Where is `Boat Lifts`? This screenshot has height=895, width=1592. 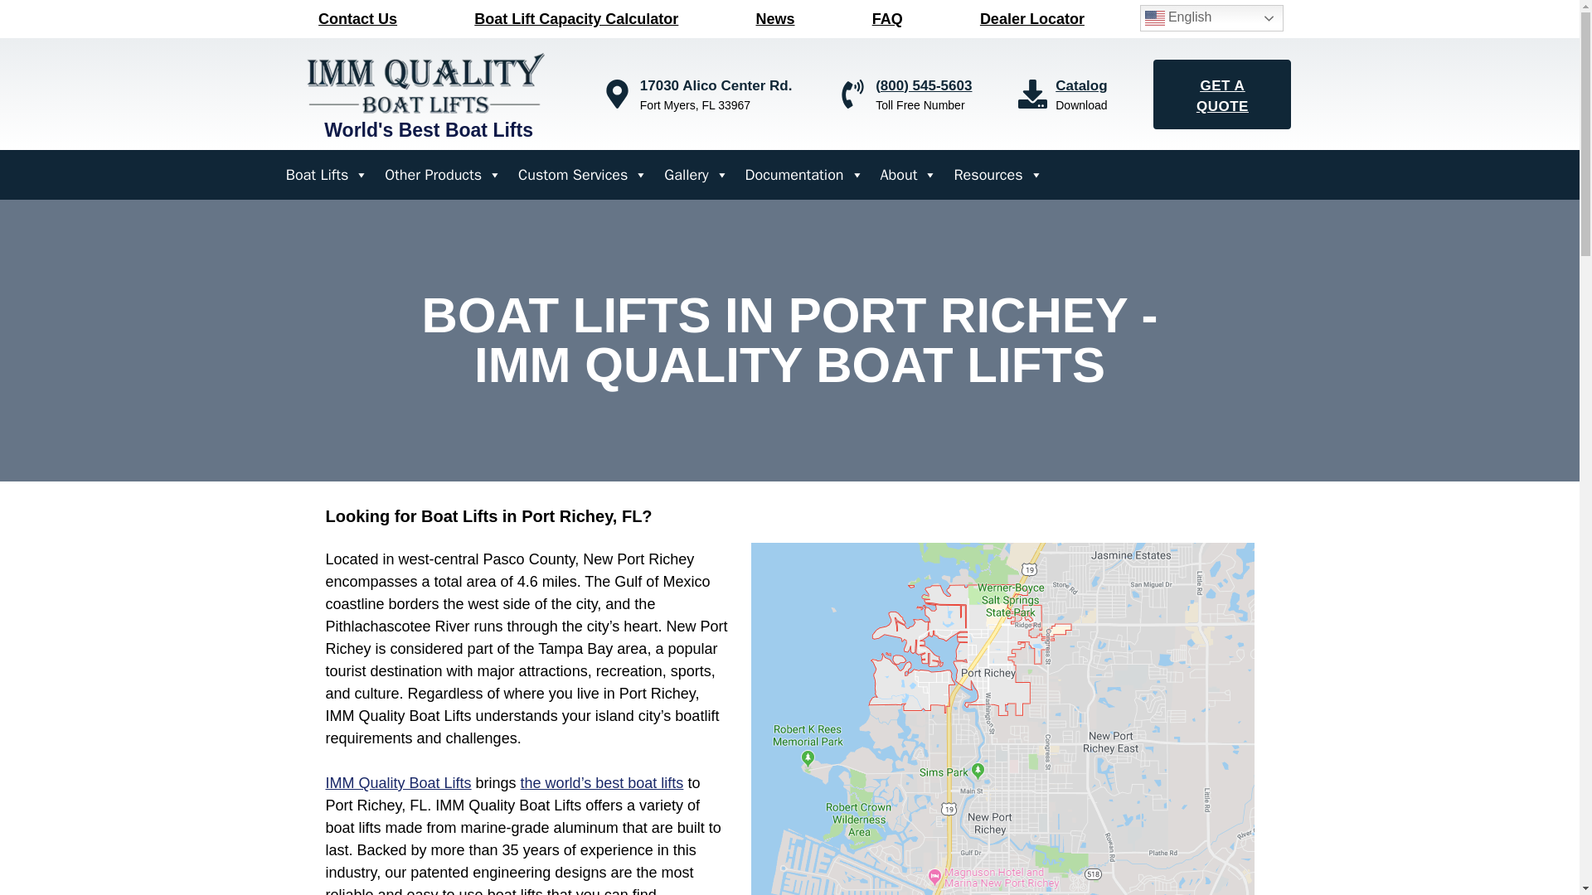 Boat Lifts is located at coordinates (327, 174).